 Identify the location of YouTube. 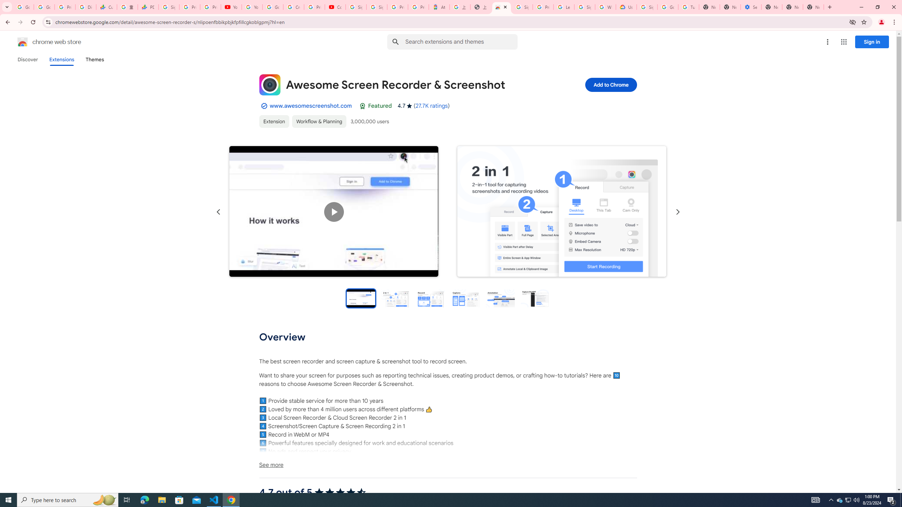
(252, 7).